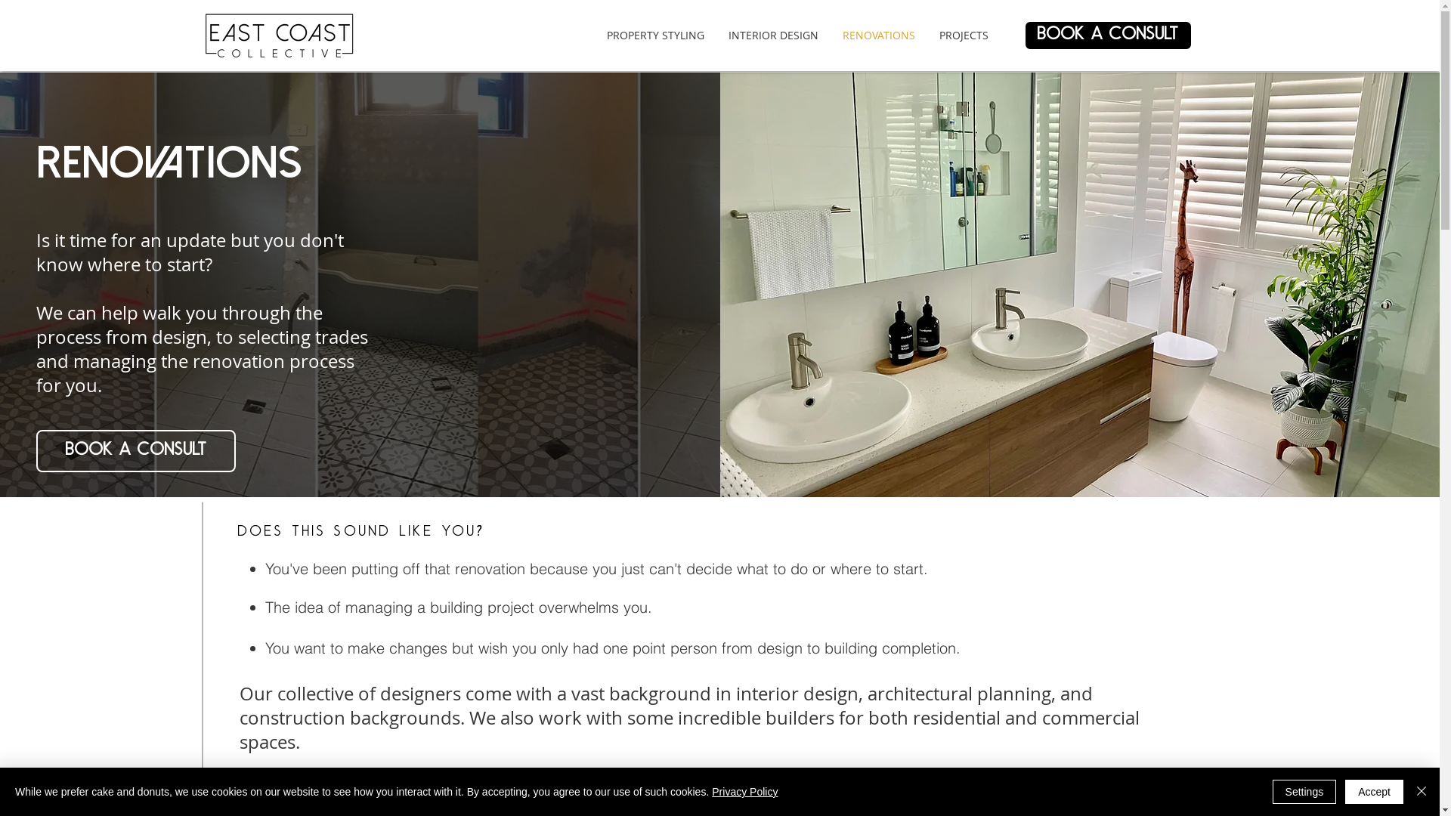 The image size is (1451, 816). I want to click on RENOVATIONS, so click(878, 36).